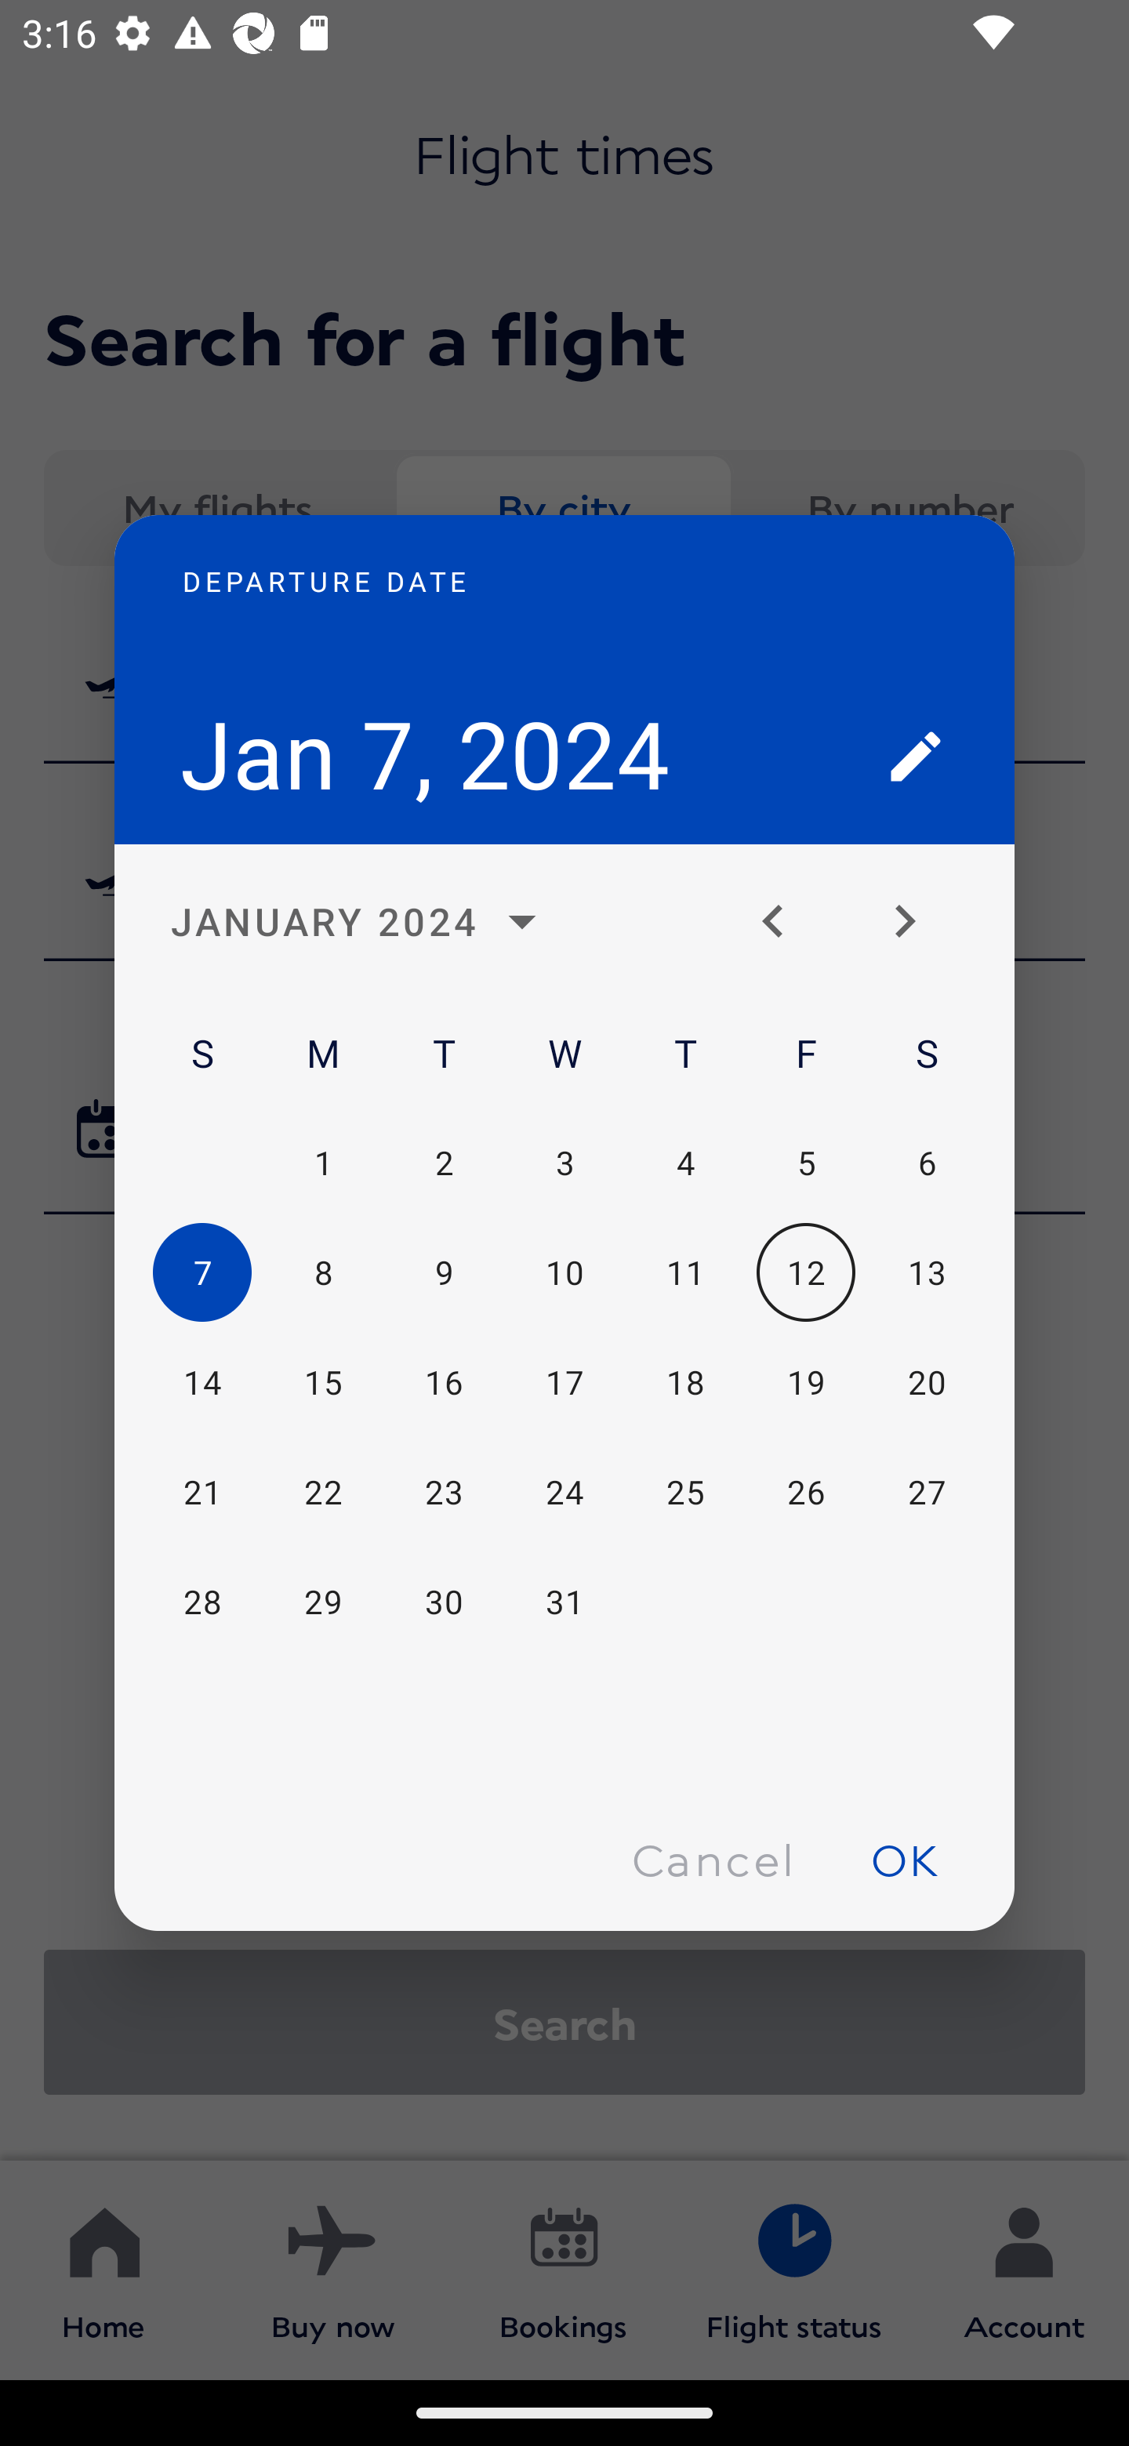 The image size is (1129, 2446). I want to click on 4 Thu, Jan 4, so click(685, 1163).